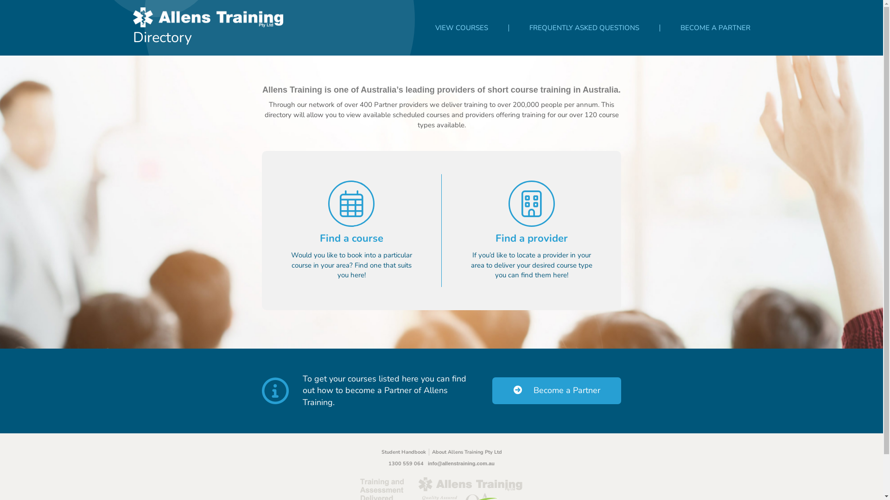 This screenshot has width=890, height=500. I want to click on BECOME A PARTNER, so click(716, 28).